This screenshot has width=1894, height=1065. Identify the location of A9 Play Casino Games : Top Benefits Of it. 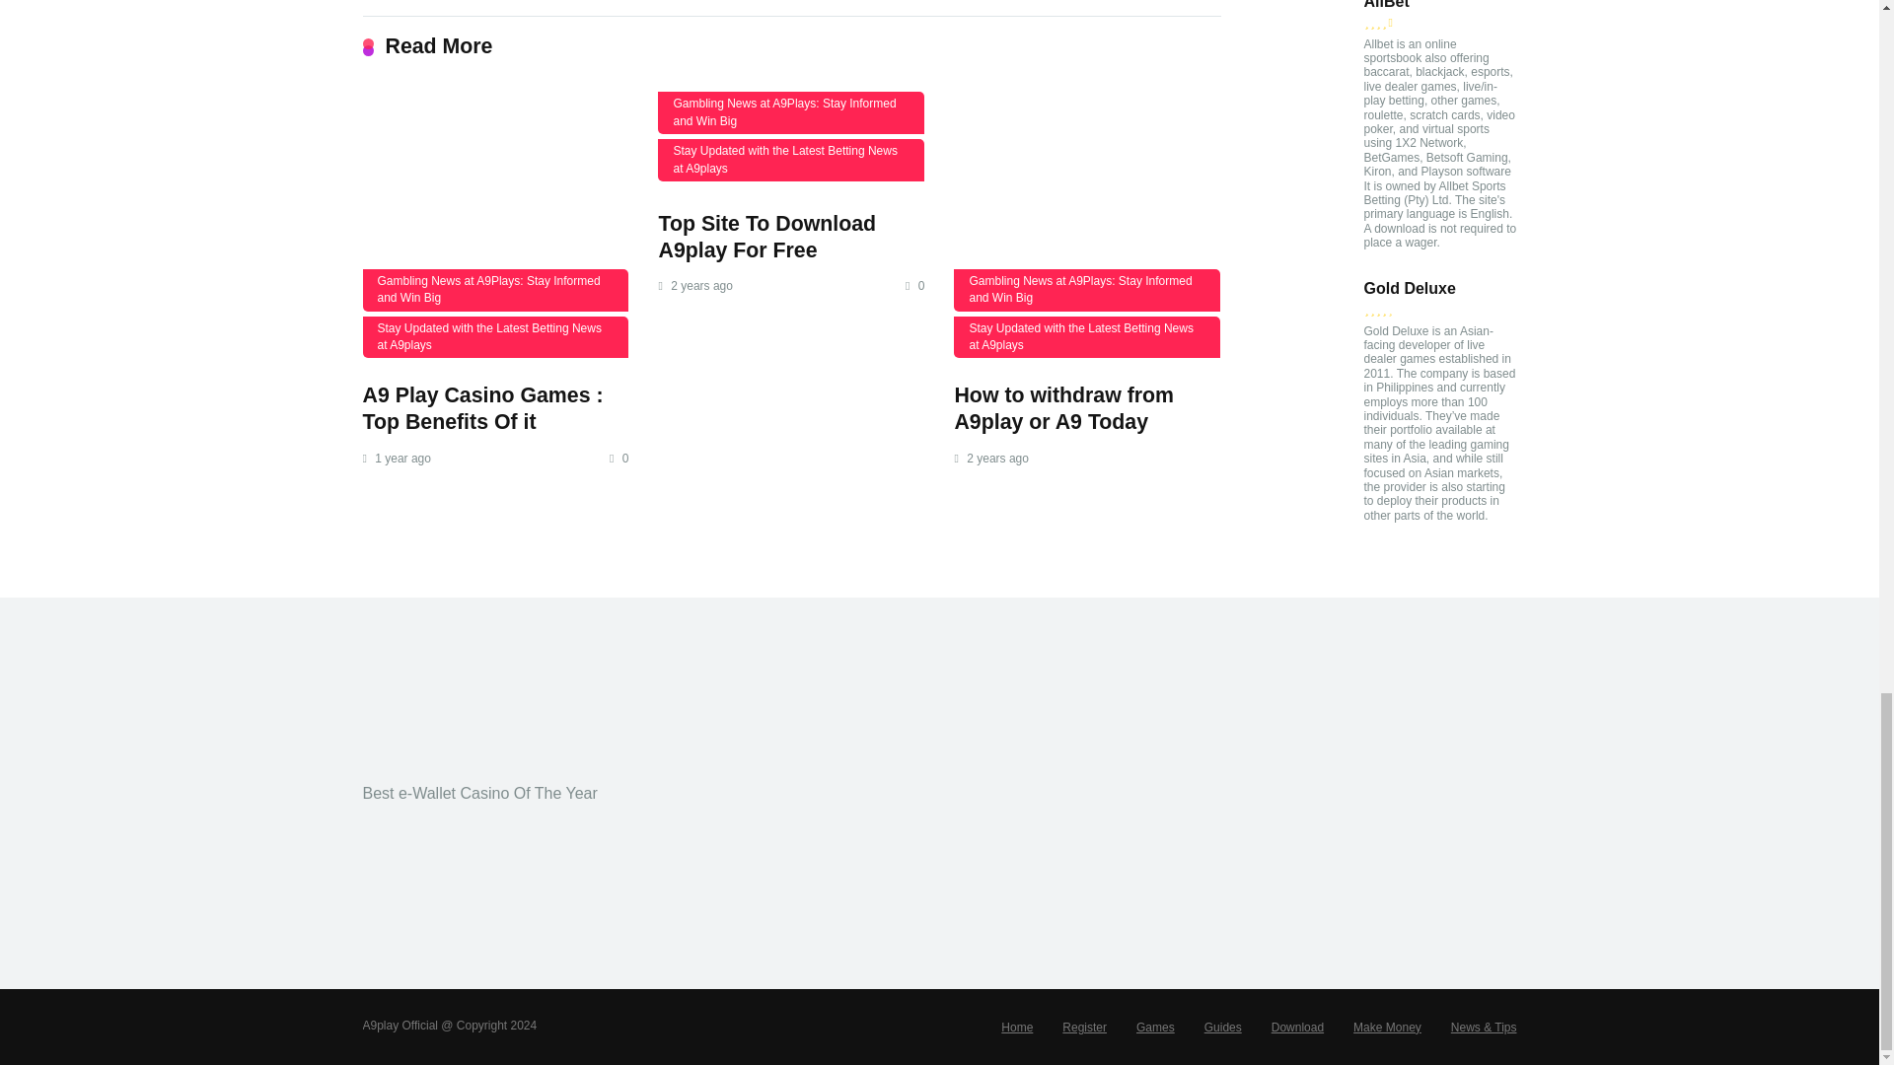
(483, 408).